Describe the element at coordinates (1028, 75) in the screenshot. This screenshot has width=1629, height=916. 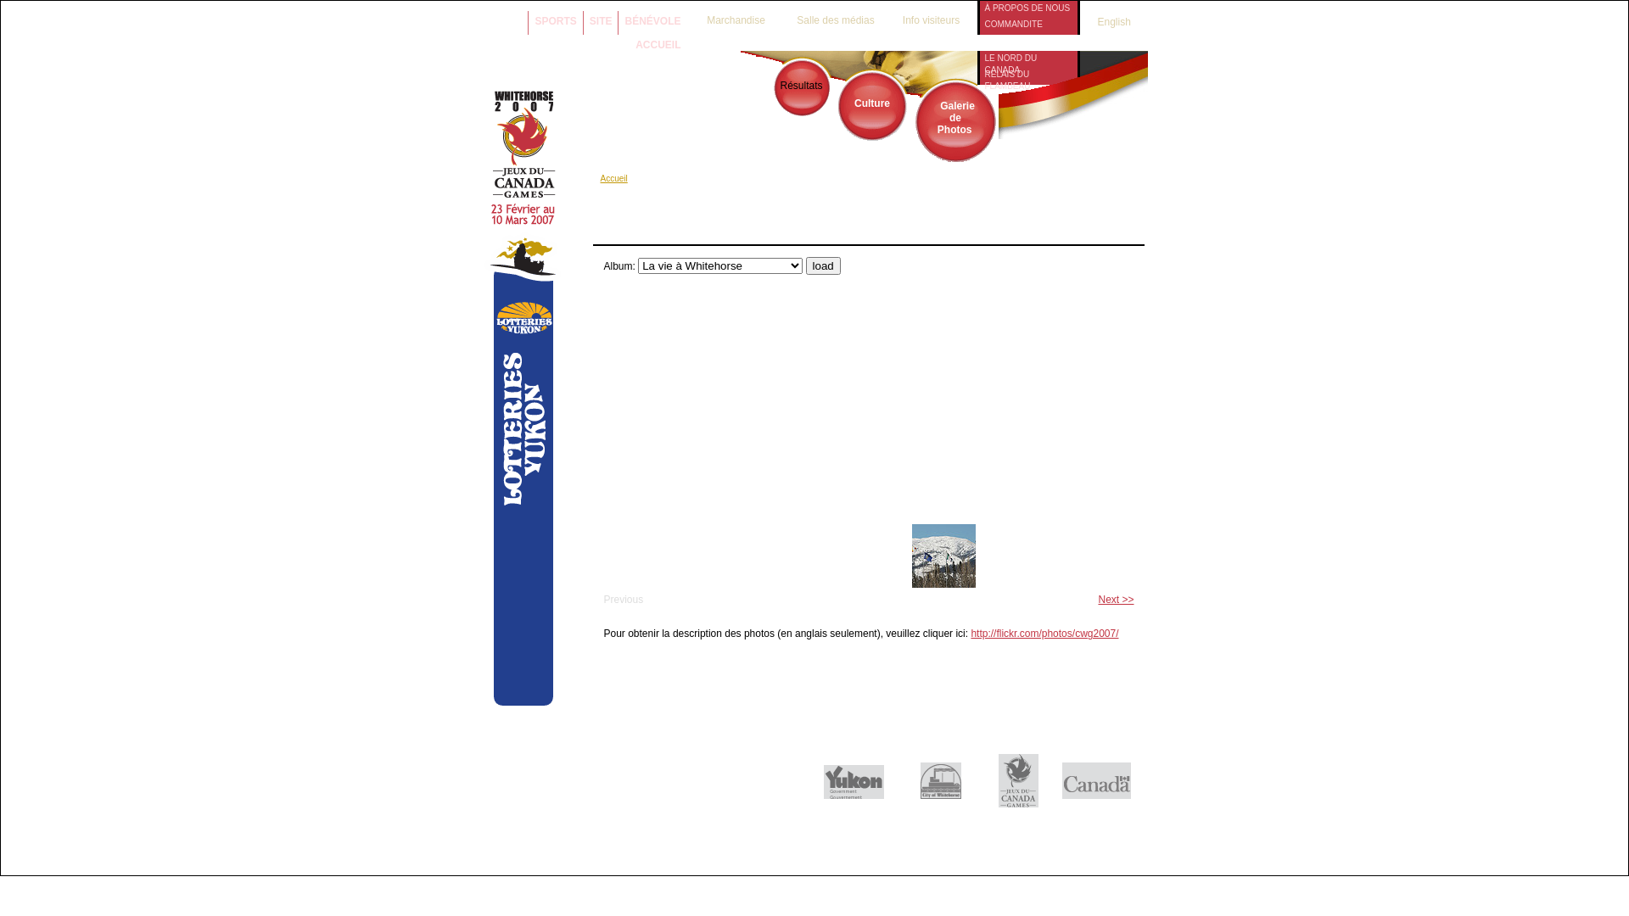
I see `RELAIS DU FLAMBEAU` at that location.